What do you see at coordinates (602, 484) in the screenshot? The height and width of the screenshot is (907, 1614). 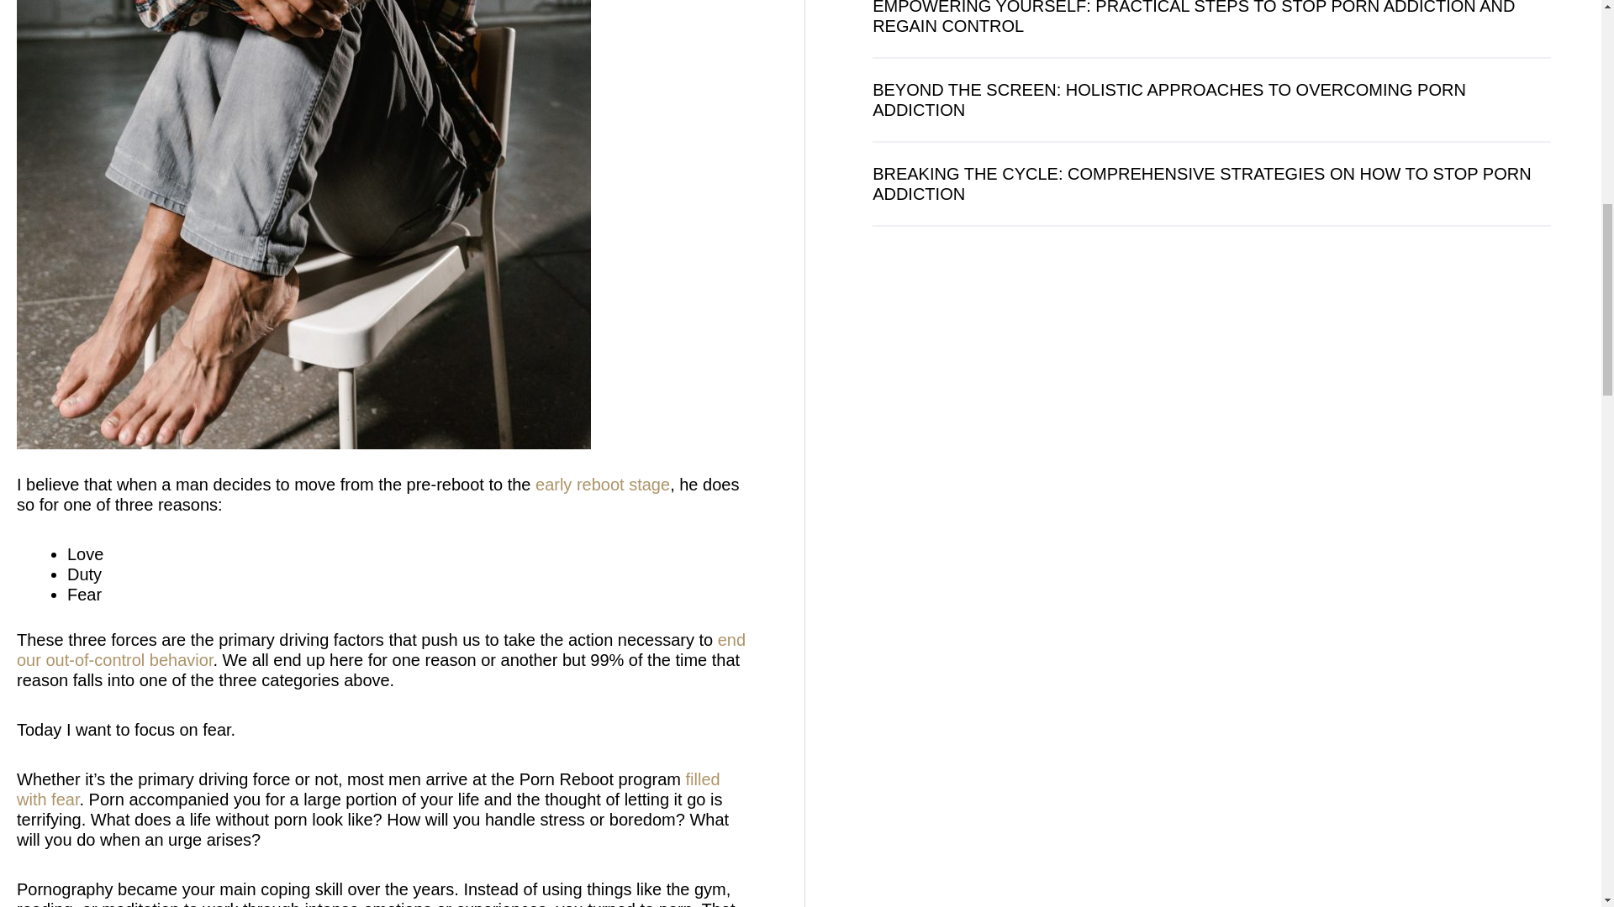 I see `early reboot stage` at bounding box center [602, 484].